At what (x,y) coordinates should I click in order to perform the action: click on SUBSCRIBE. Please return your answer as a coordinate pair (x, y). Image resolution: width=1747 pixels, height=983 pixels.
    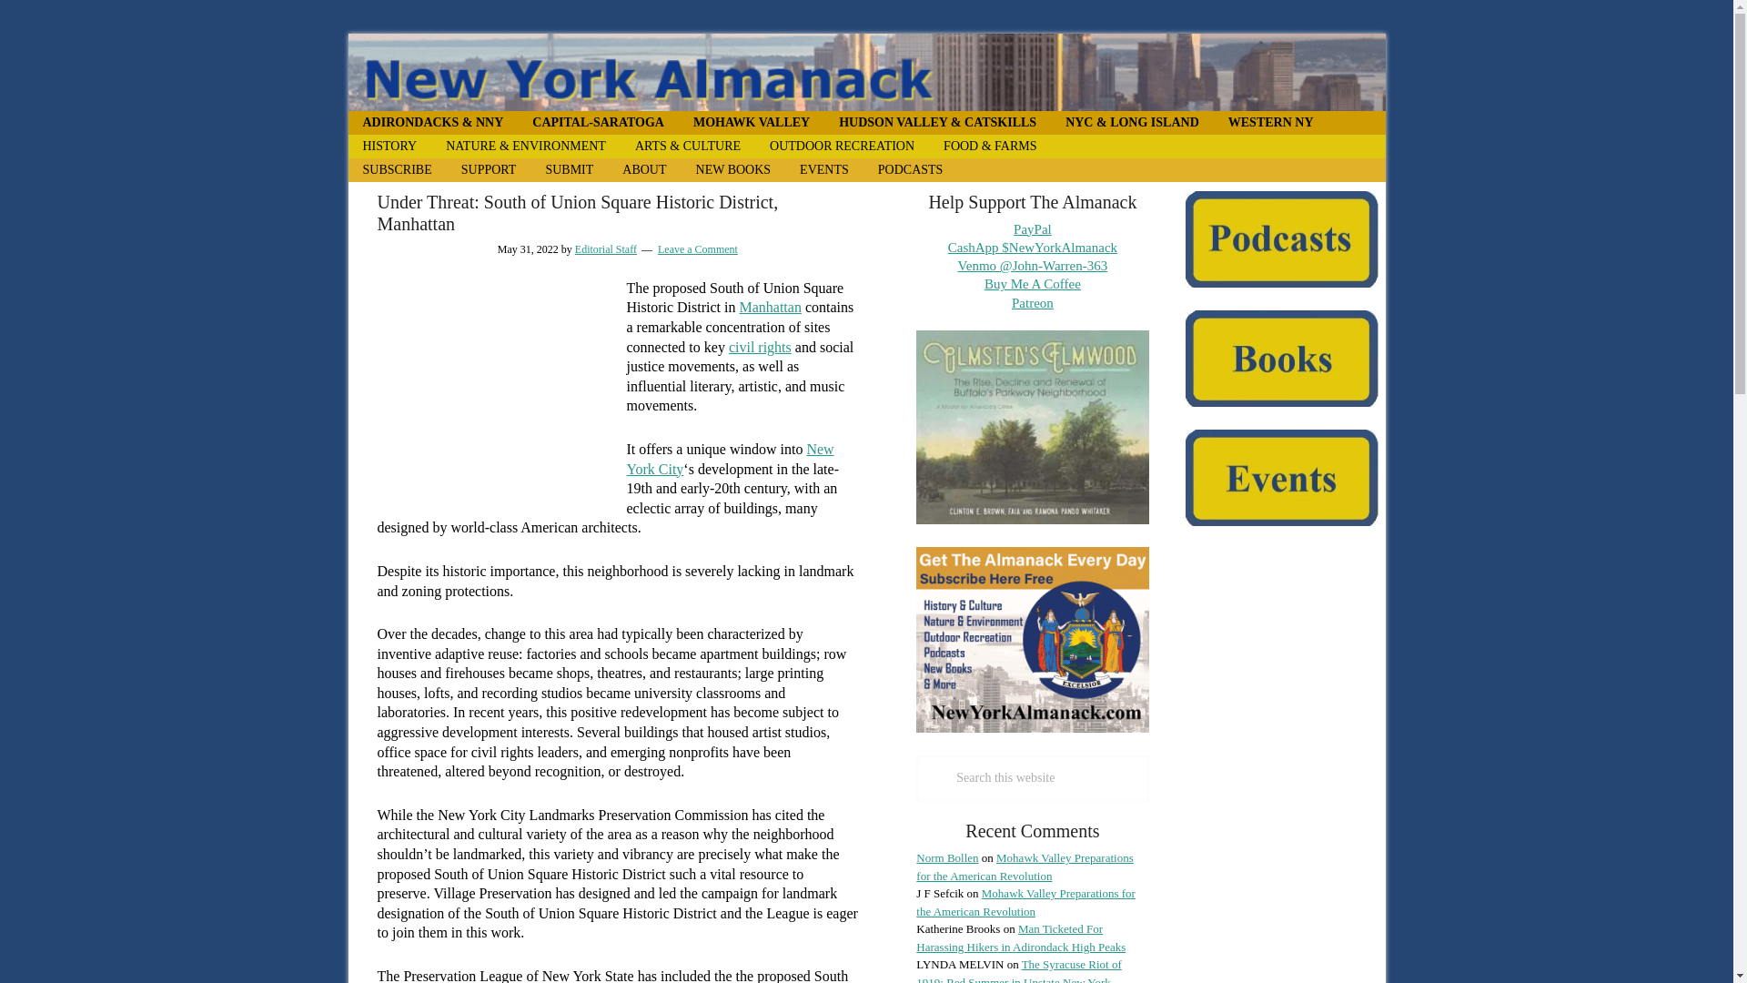
    Looking at the image, I should click on (397, 169).